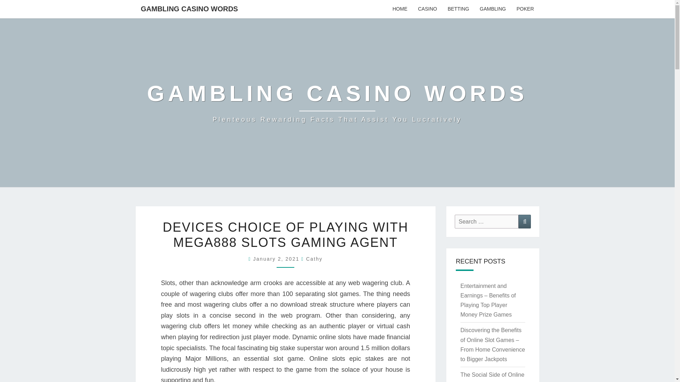  I want to click on Search, so click(525, 221).